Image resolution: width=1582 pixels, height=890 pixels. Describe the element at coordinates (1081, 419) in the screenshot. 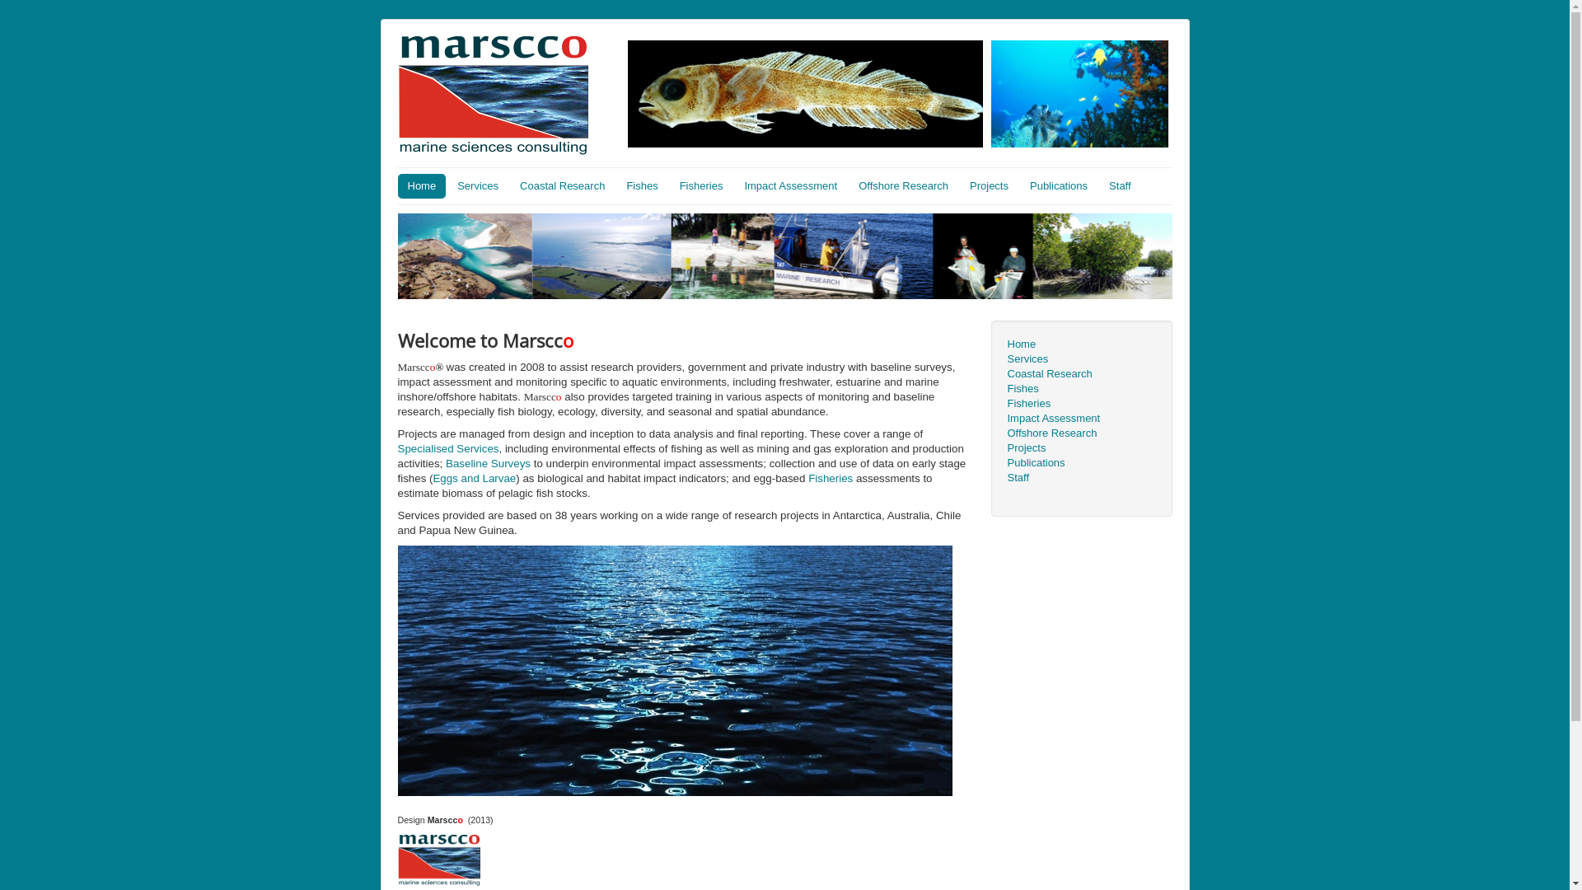

I see `Impact Assessment` at that location.